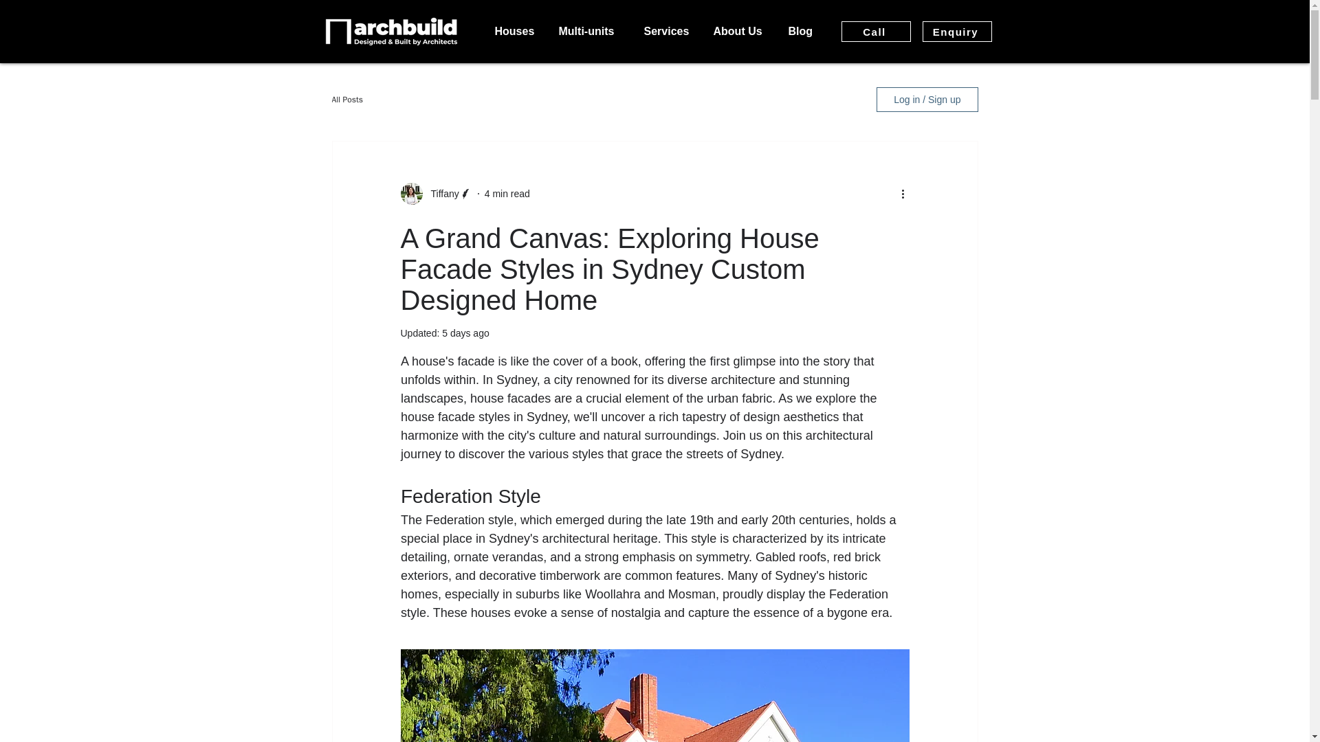 The height and width of the screenshot is (742, 1320). I want to click on Call, so click(876, 32).